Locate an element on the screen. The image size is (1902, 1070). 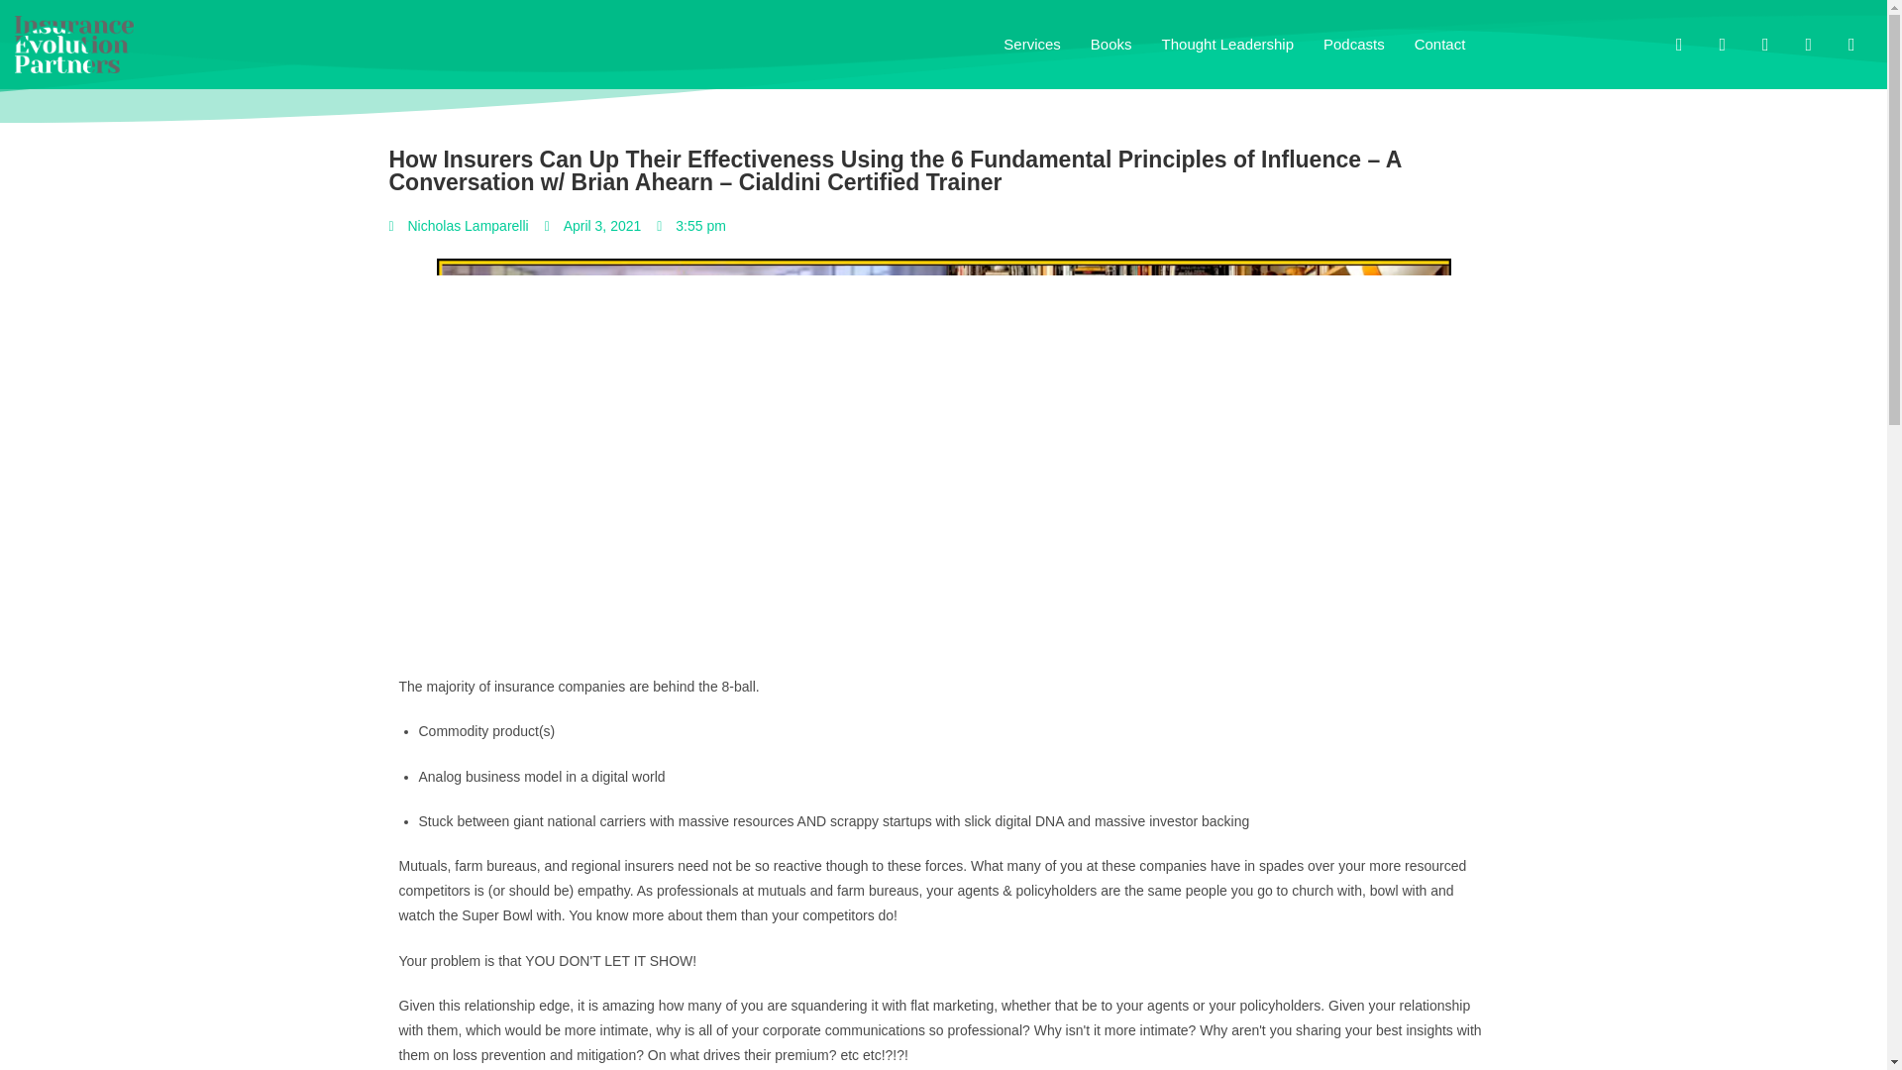
Thought Leadership is located at coordinates (1227, 44).